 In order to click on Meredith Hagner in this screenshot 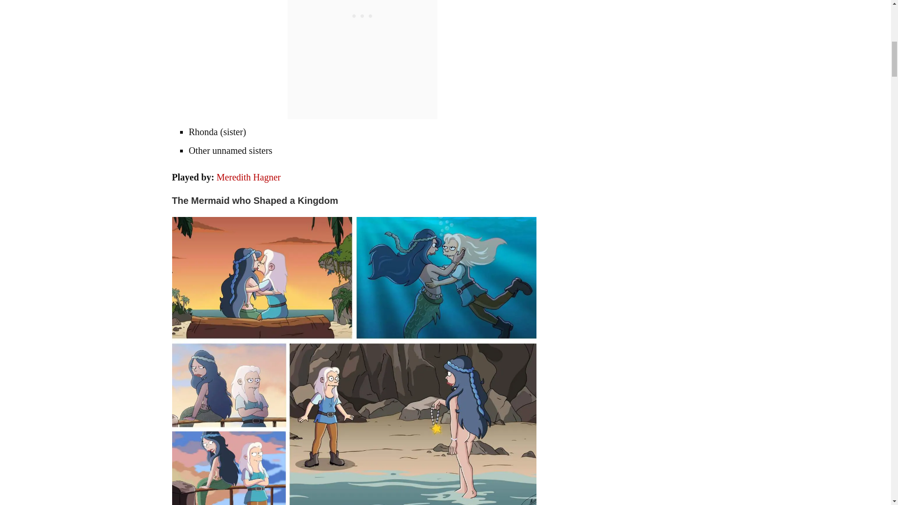, I will do `click(248, 177)`.